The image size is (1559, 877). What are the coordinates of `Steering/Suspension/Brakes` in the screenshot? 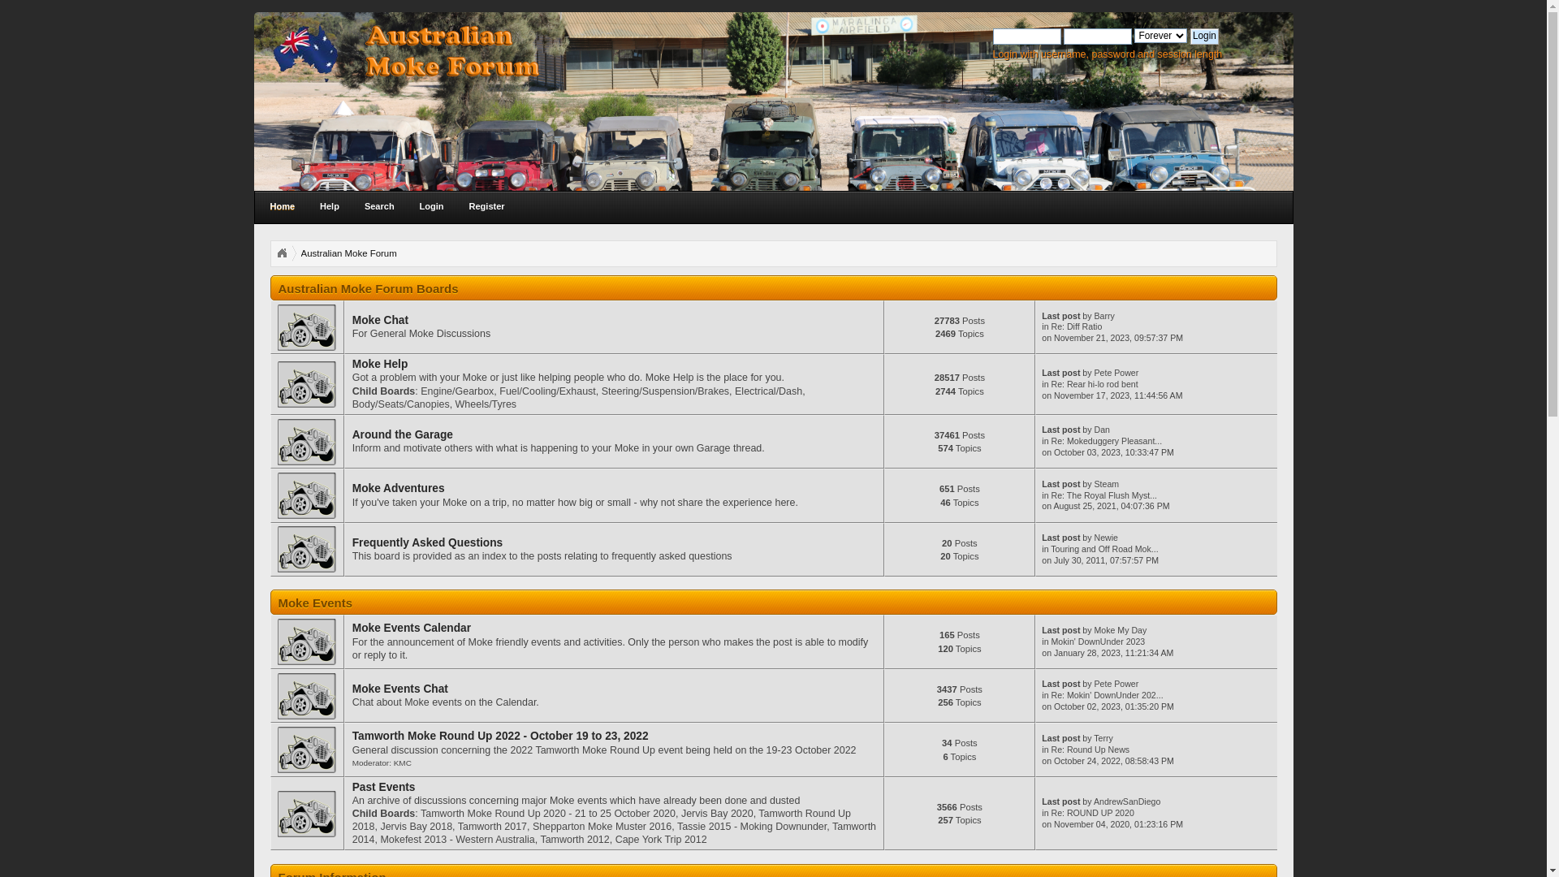 It's located at (666, 391).